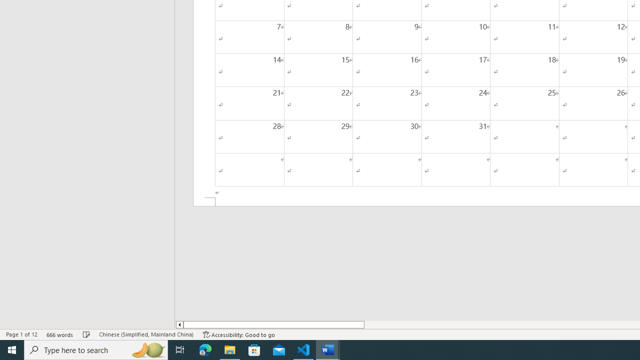  I want to click on Word Count 666 words, so click(60, 334).